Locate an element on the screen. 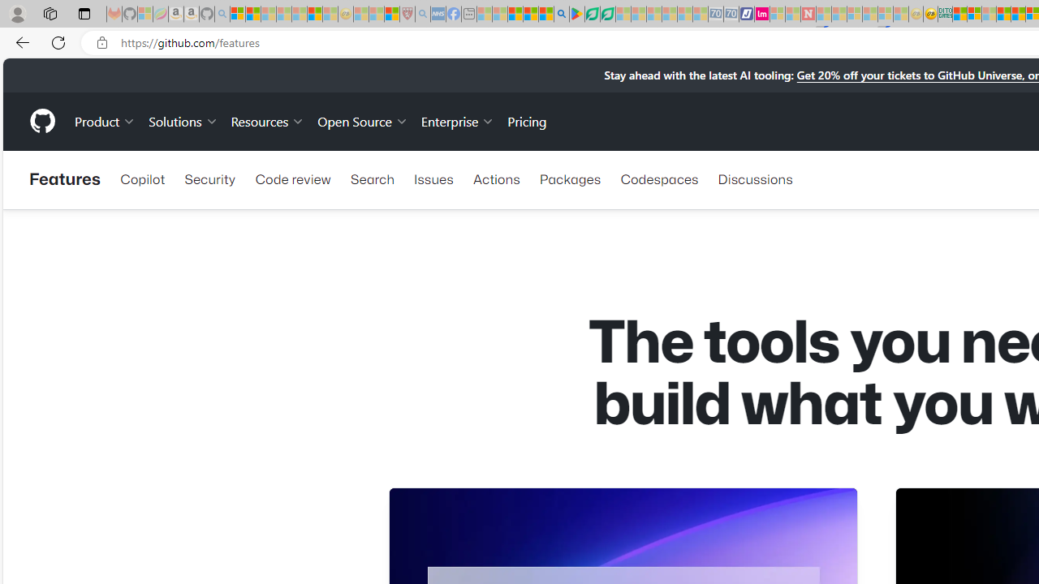 This screenshot has height=584, width=1039. Open Source is located at coordinates (362, 120).